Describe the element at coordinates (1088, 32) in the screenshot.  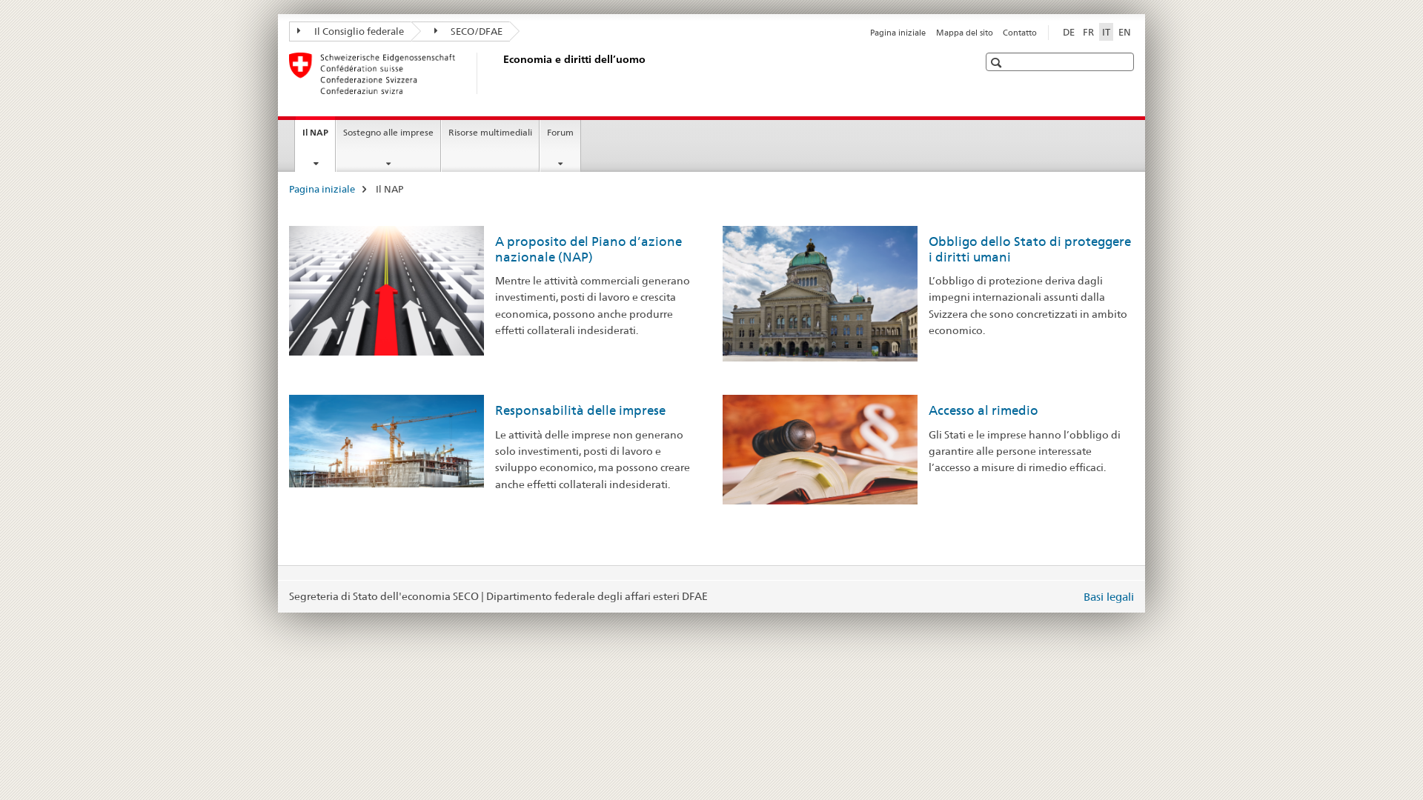
I see `FR` at that location.